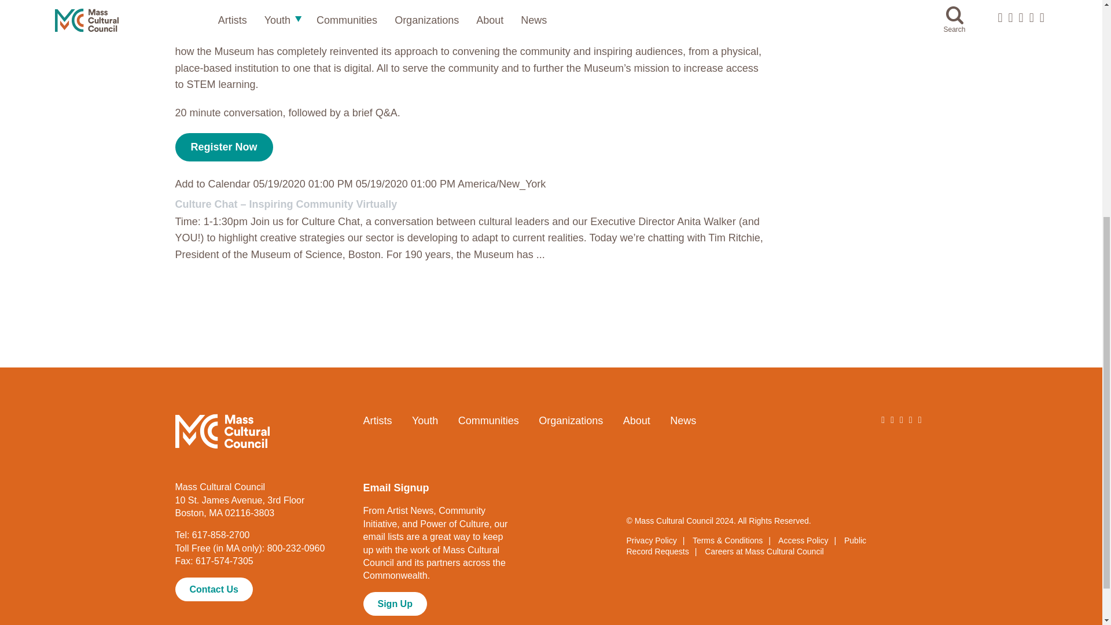  Describe the element at coordinates (377, 420) in the screenshot. I see `Artists` at that location.